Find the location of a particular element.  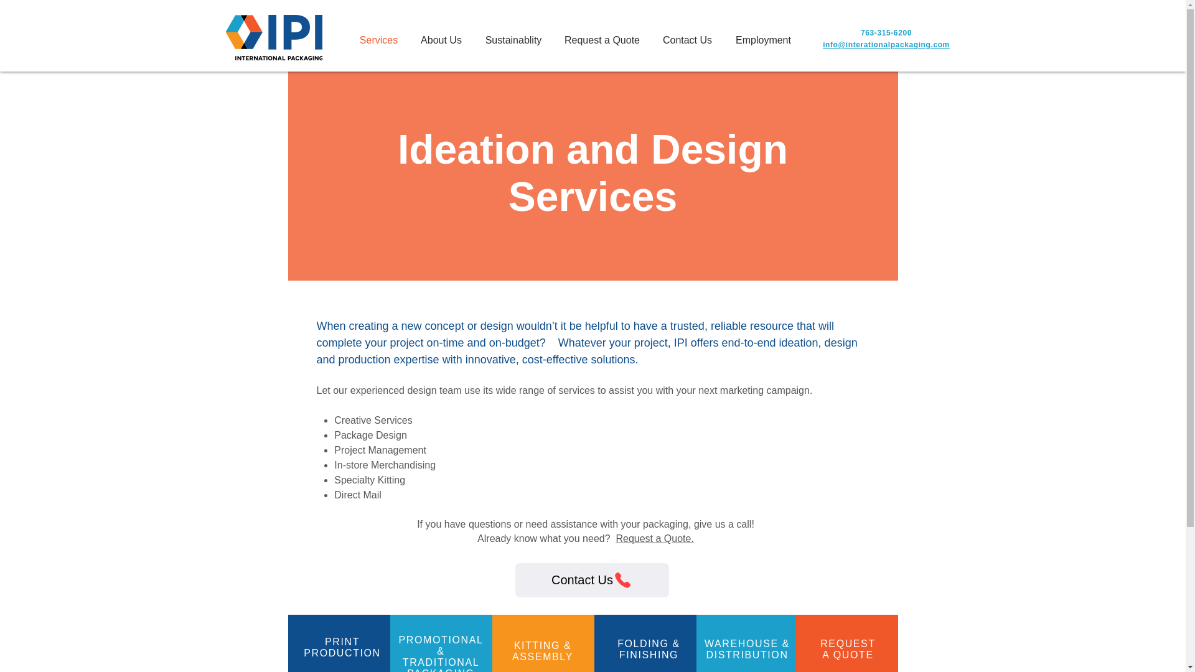

Employment is located at coordinates (592, 580).